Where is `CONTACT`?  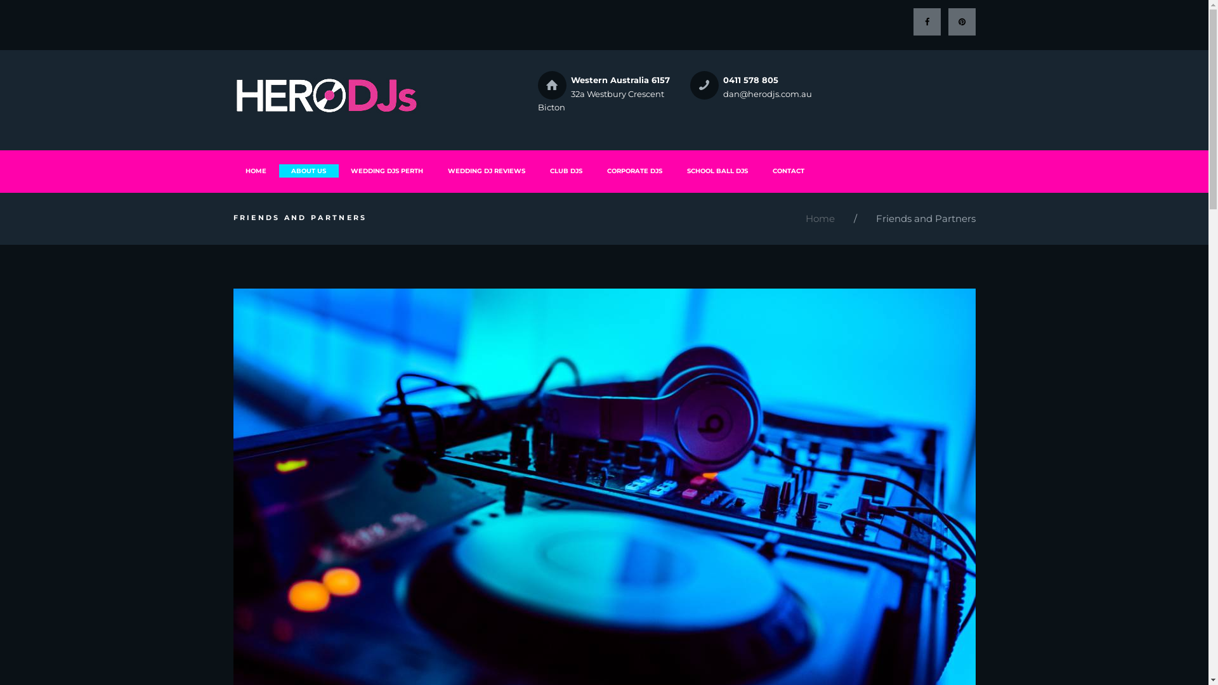 CONTACT is located at coordinates (788, 171).